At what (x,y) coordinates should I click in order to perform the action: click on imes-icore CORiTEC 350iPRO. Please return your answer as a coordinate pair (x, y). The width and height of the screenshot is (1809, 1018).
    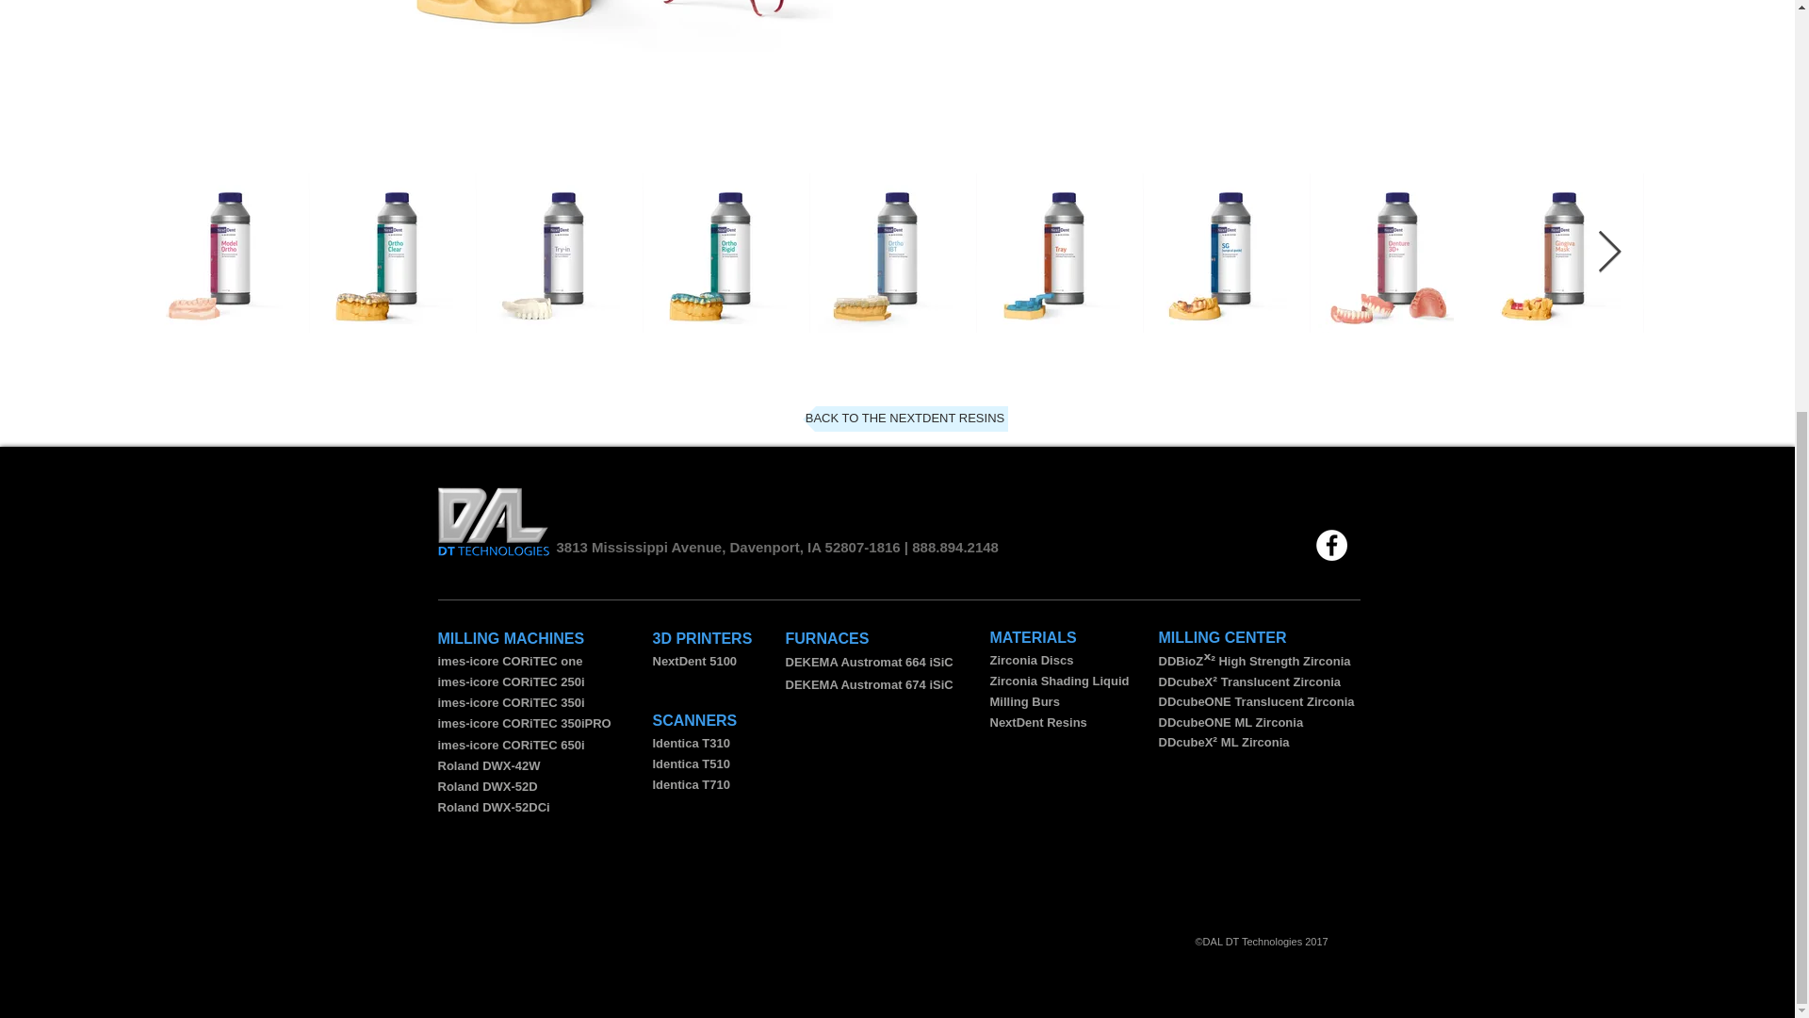
    Looking at the image, I should click on (524, 724).